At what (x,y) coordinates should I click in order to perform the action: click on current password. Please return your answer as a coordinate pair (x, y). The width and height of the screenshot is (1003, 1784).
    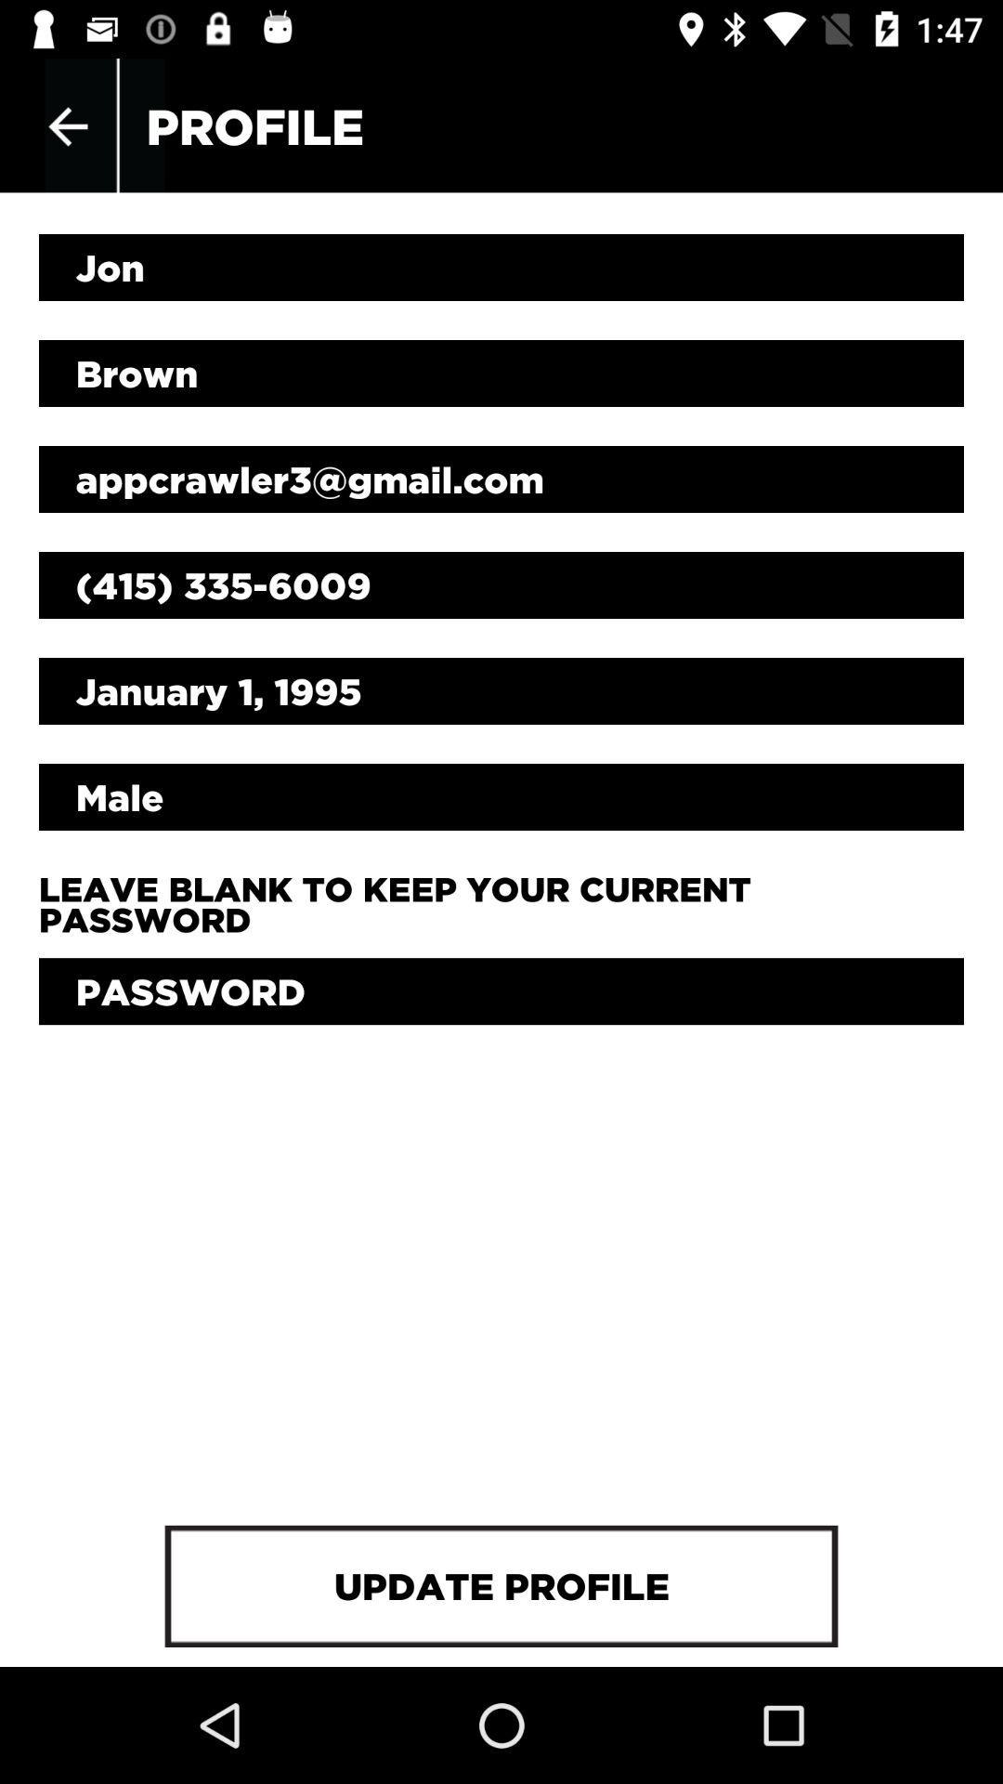
    Looking at the image, I should click on (501, 991).